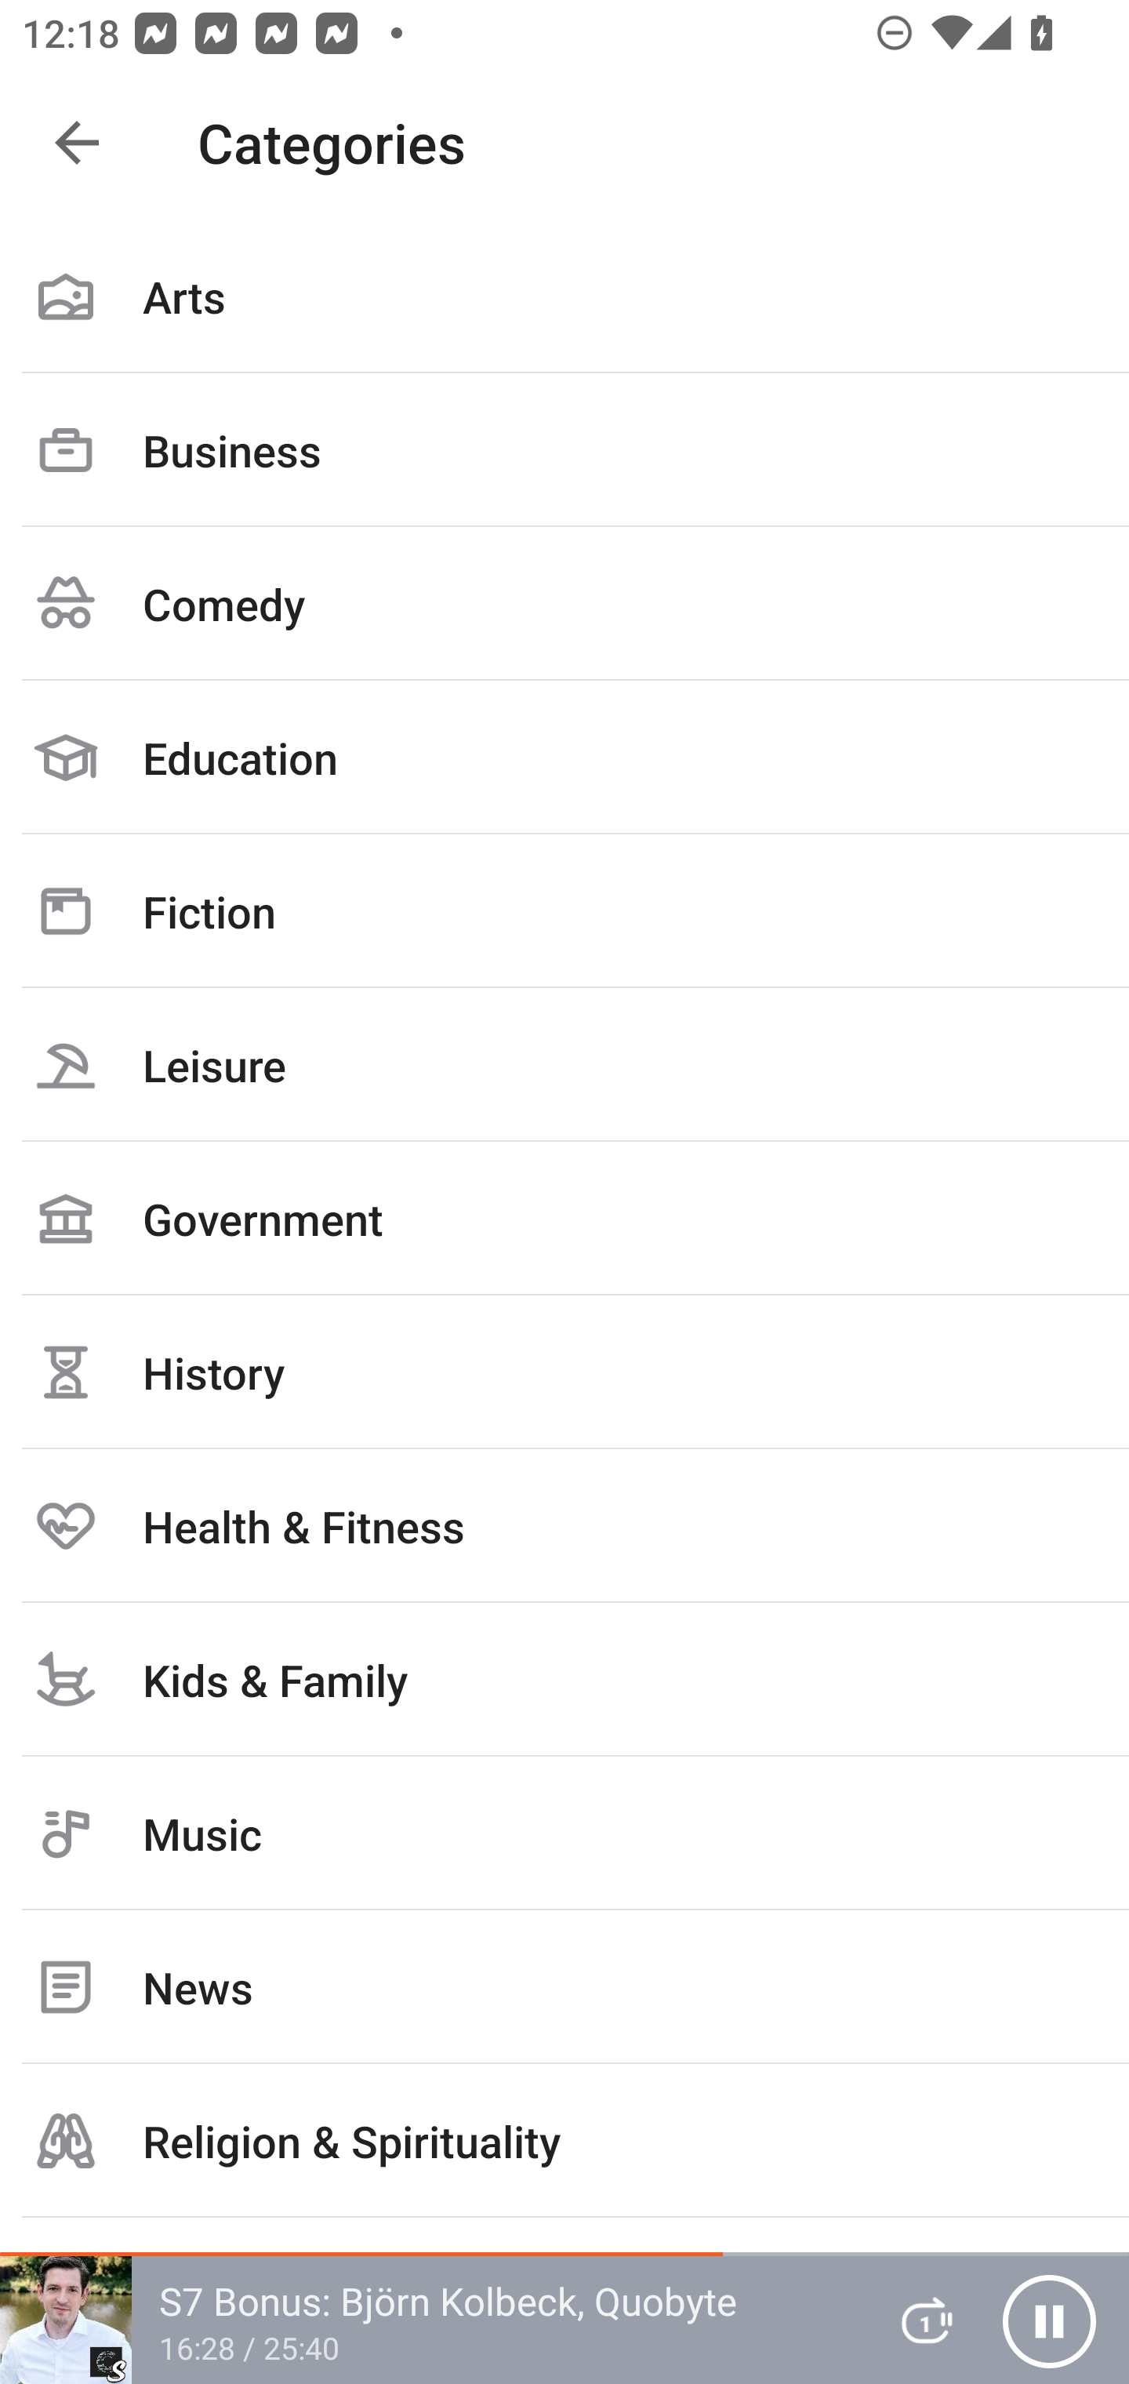 This screenshot has width=1129, height=2384. What do you see at coordinates (564, 758) in the screenshot?
I see `Education` at bounding box center [564, 758].